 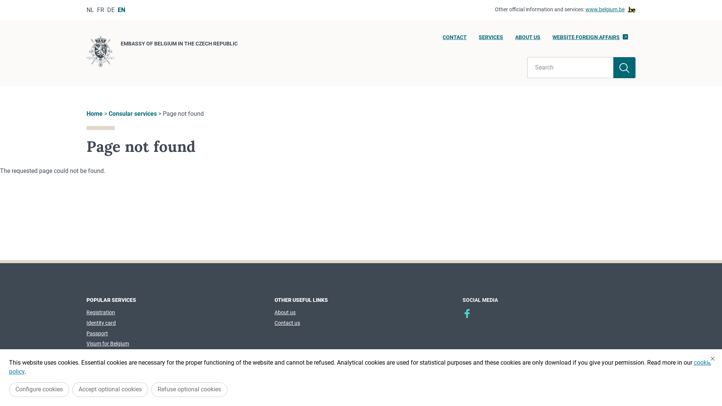 I want to click on Apply filter, so click(x=624, y=68).